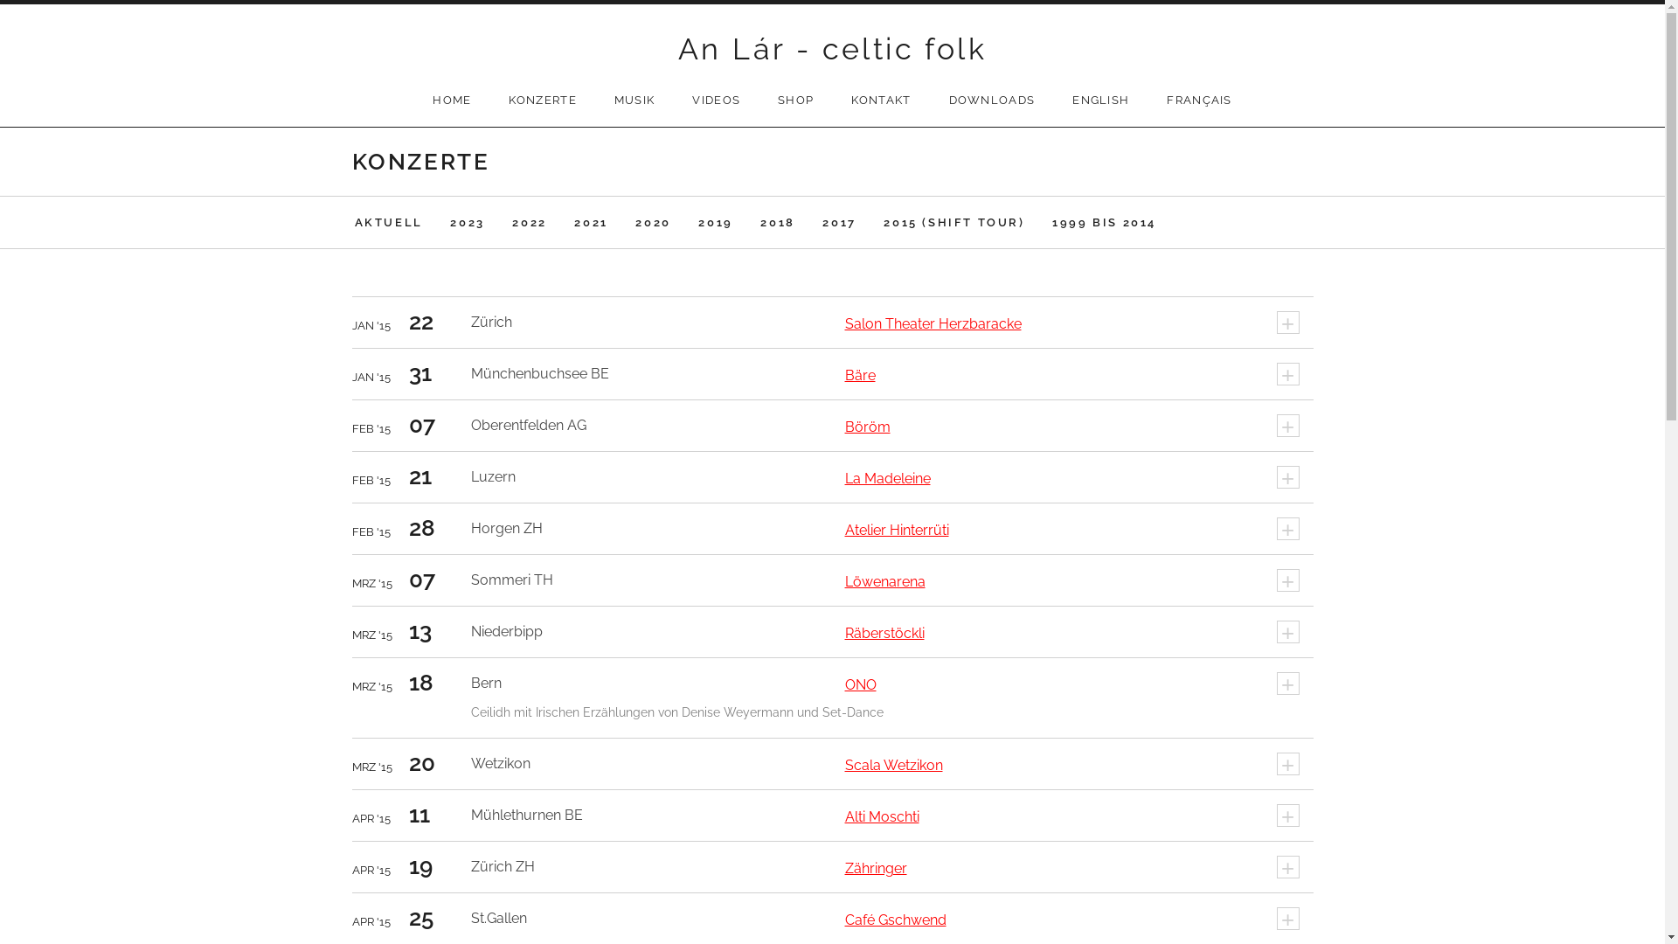 This screenshot has height=944, width=1678. What do you see at coordinates (881, 816) in the screenshot?
I see `Alti Moschti` at bounding box center [881, 816].